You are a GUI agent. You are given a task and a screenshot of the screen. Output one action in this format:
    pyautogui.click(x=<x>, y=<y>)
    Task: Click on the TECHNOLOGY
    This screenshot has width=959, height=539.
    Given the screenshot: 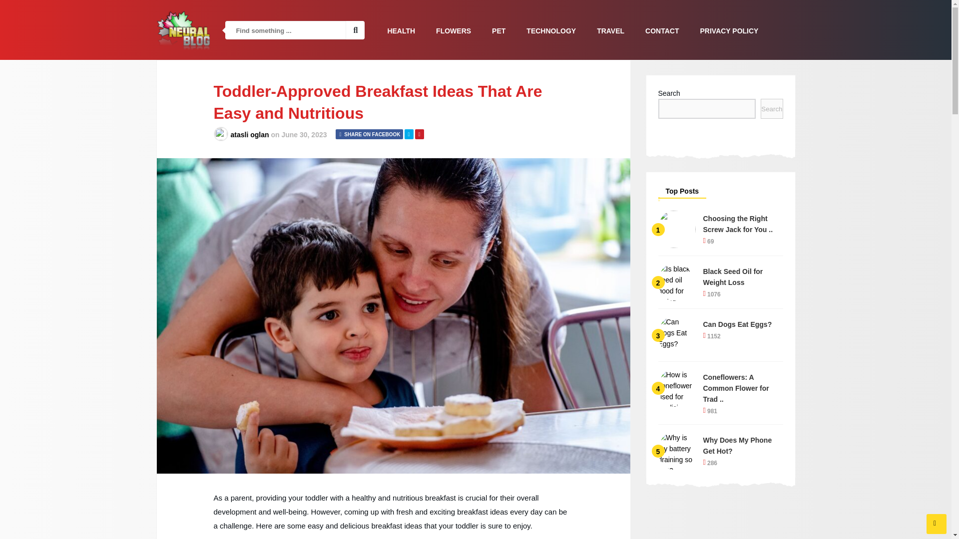 What is the action you would take?
    pyautogui.click(x=550, y=30)
    